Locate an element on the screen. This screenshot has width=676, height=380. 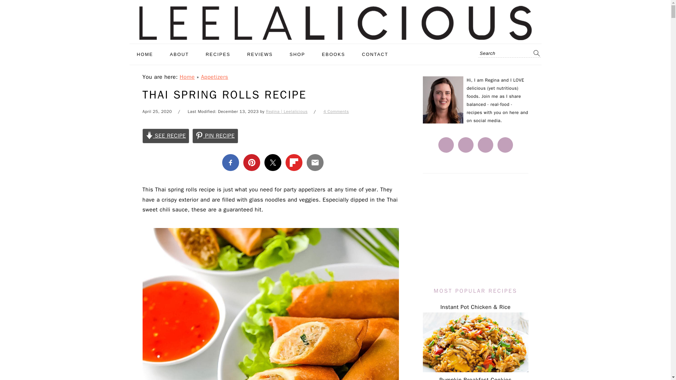
SHOP is located at coordinates (297, 54).